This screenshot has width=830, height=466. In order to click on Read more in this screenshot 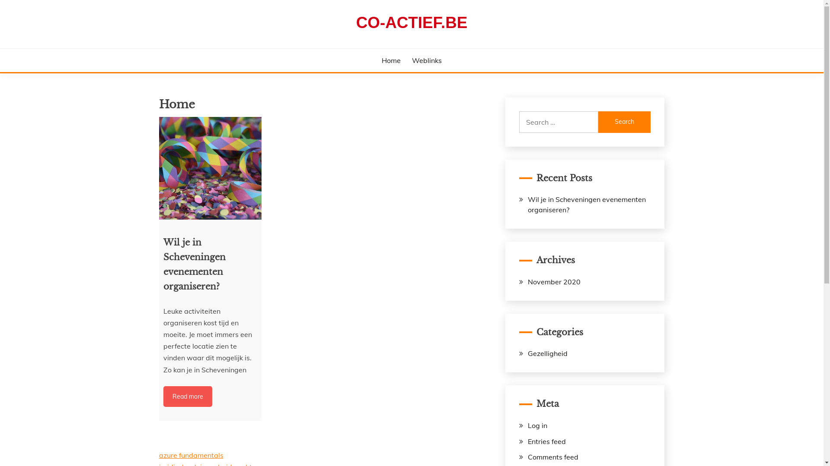, I will do `click(188, 397)`.